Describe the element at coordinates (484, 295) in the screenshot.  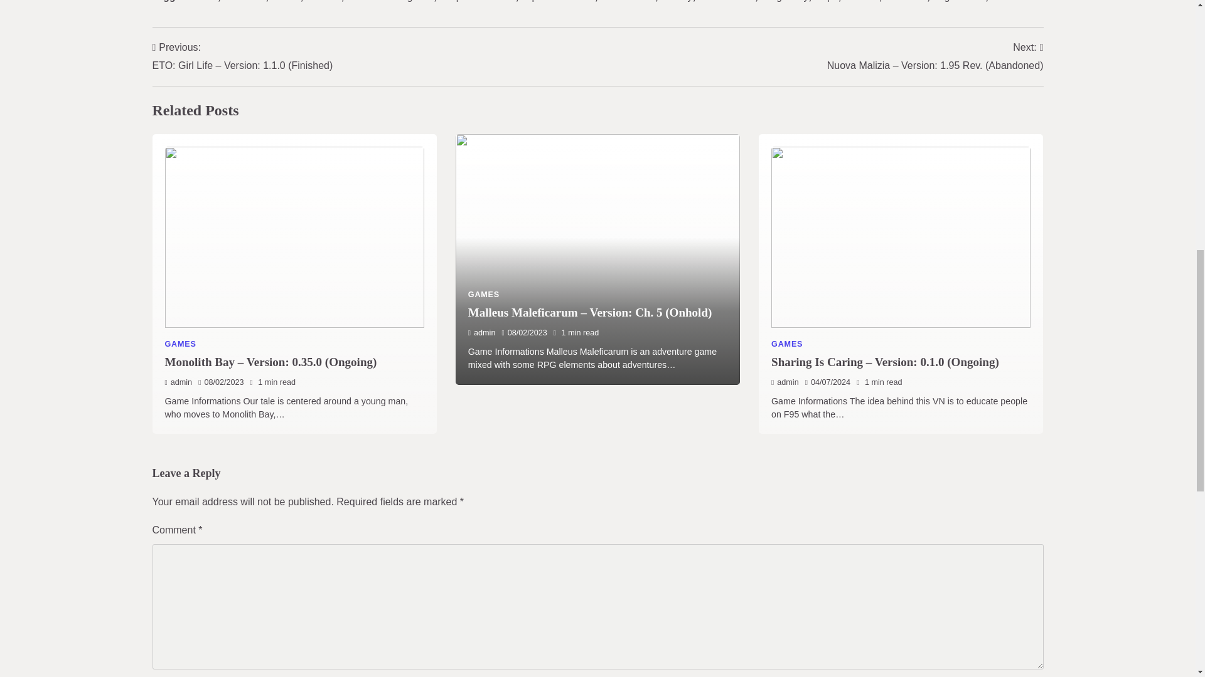
I see `GAMES` at that location.